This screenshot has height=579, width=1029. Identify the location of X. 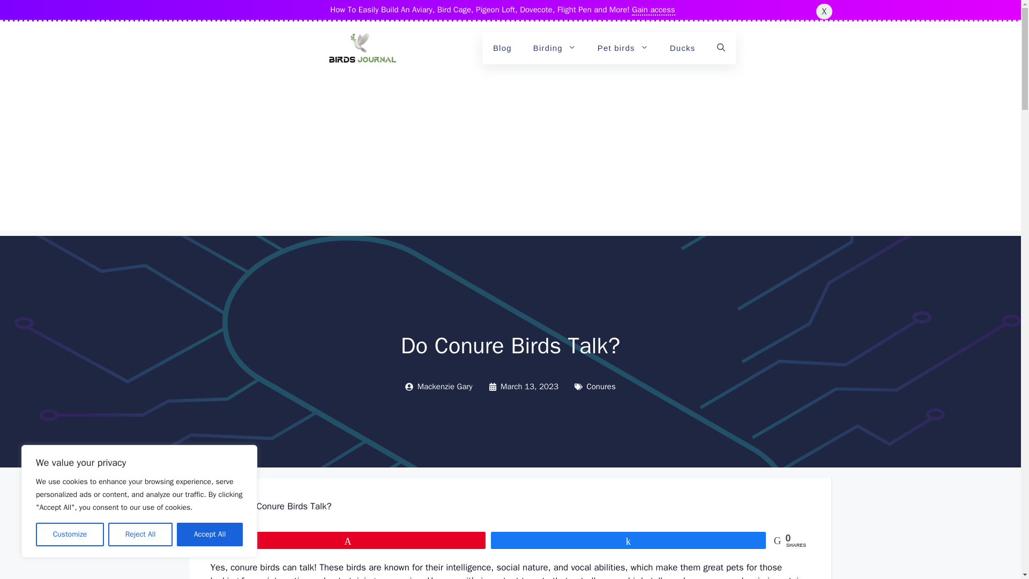
(823, 11).